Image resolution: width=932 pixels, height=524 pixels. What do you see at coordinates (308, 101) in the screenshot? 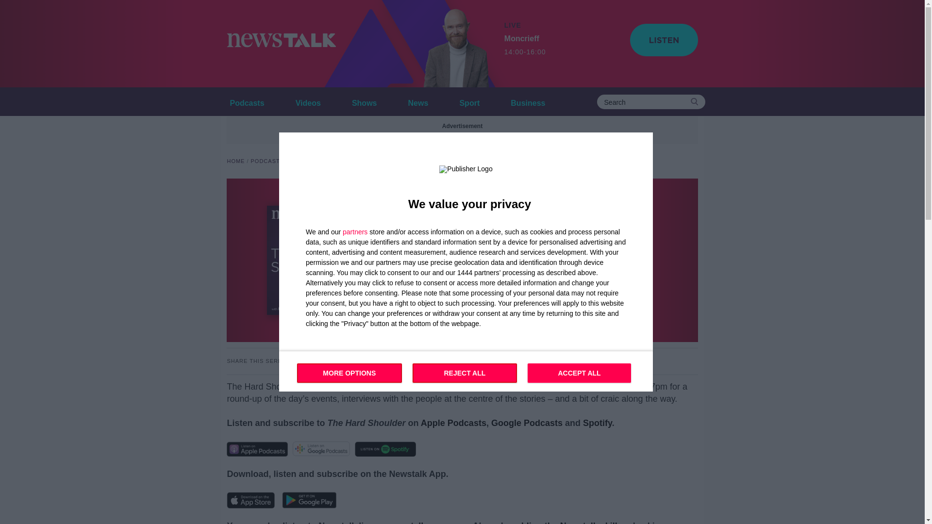
I see `PODCAST SERIES` at bounding box center [308, 101].